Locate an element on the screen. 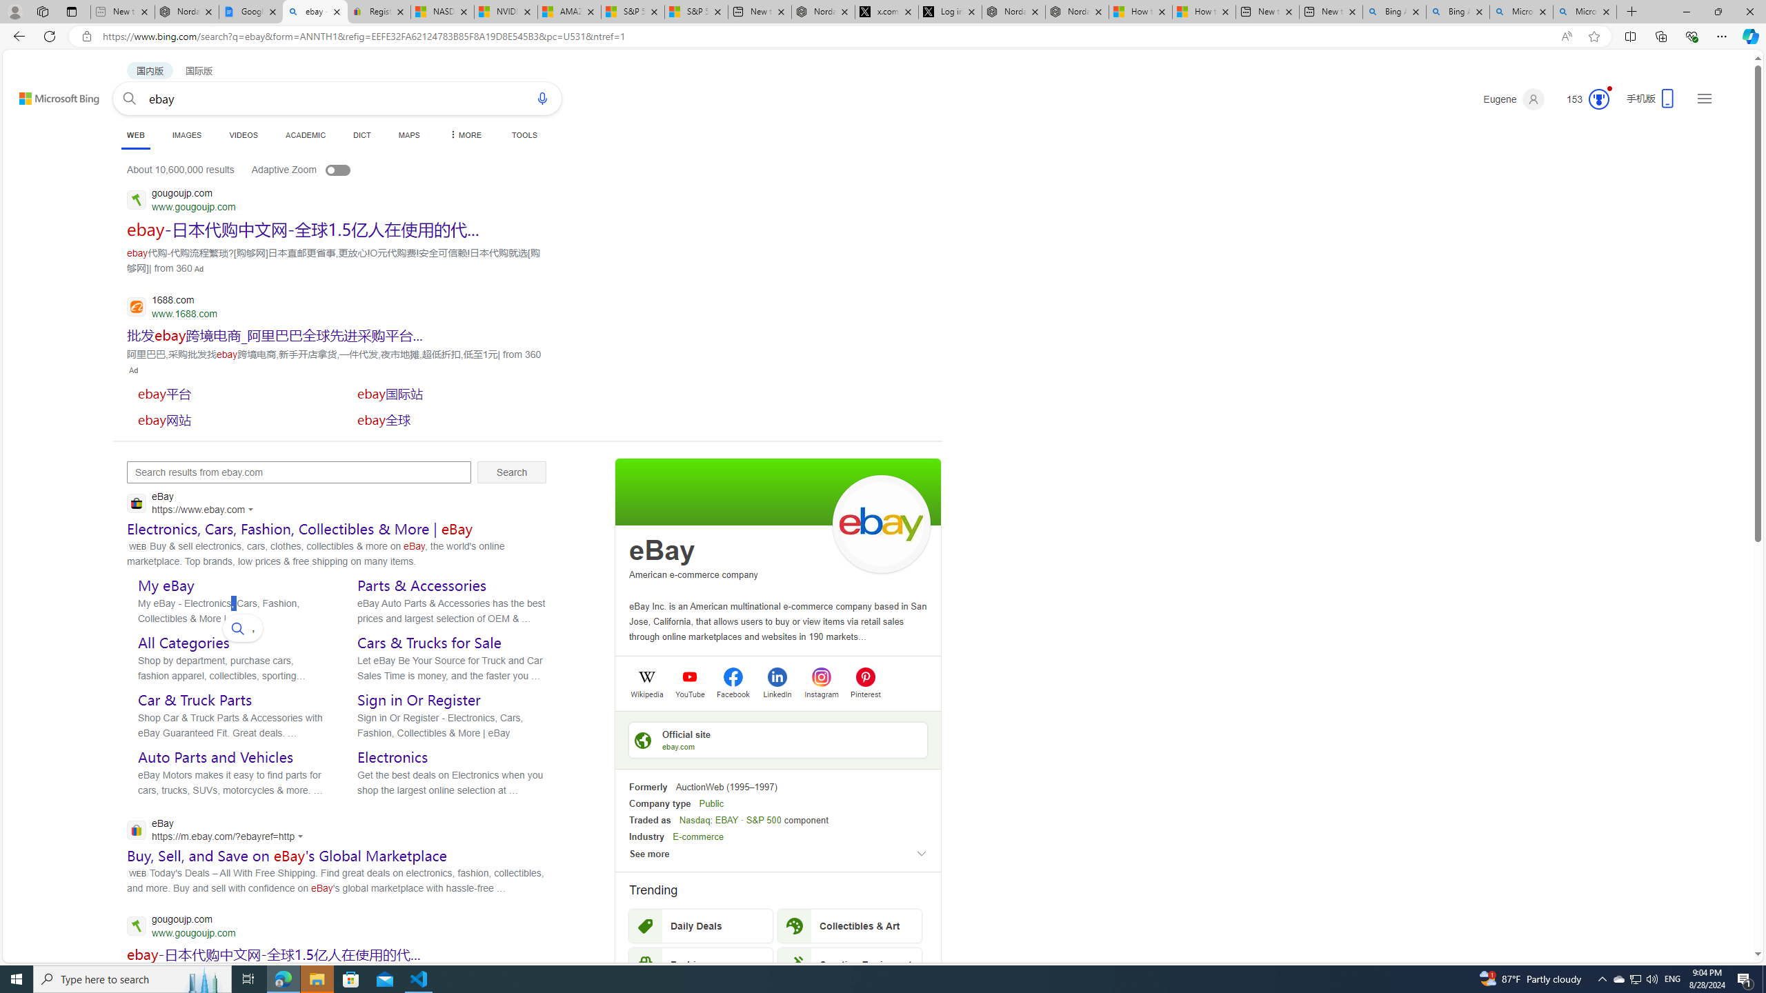 Image resolution: width=1766 pixels, height=993 pixels. MAPS is located at coordinates (408, 135).